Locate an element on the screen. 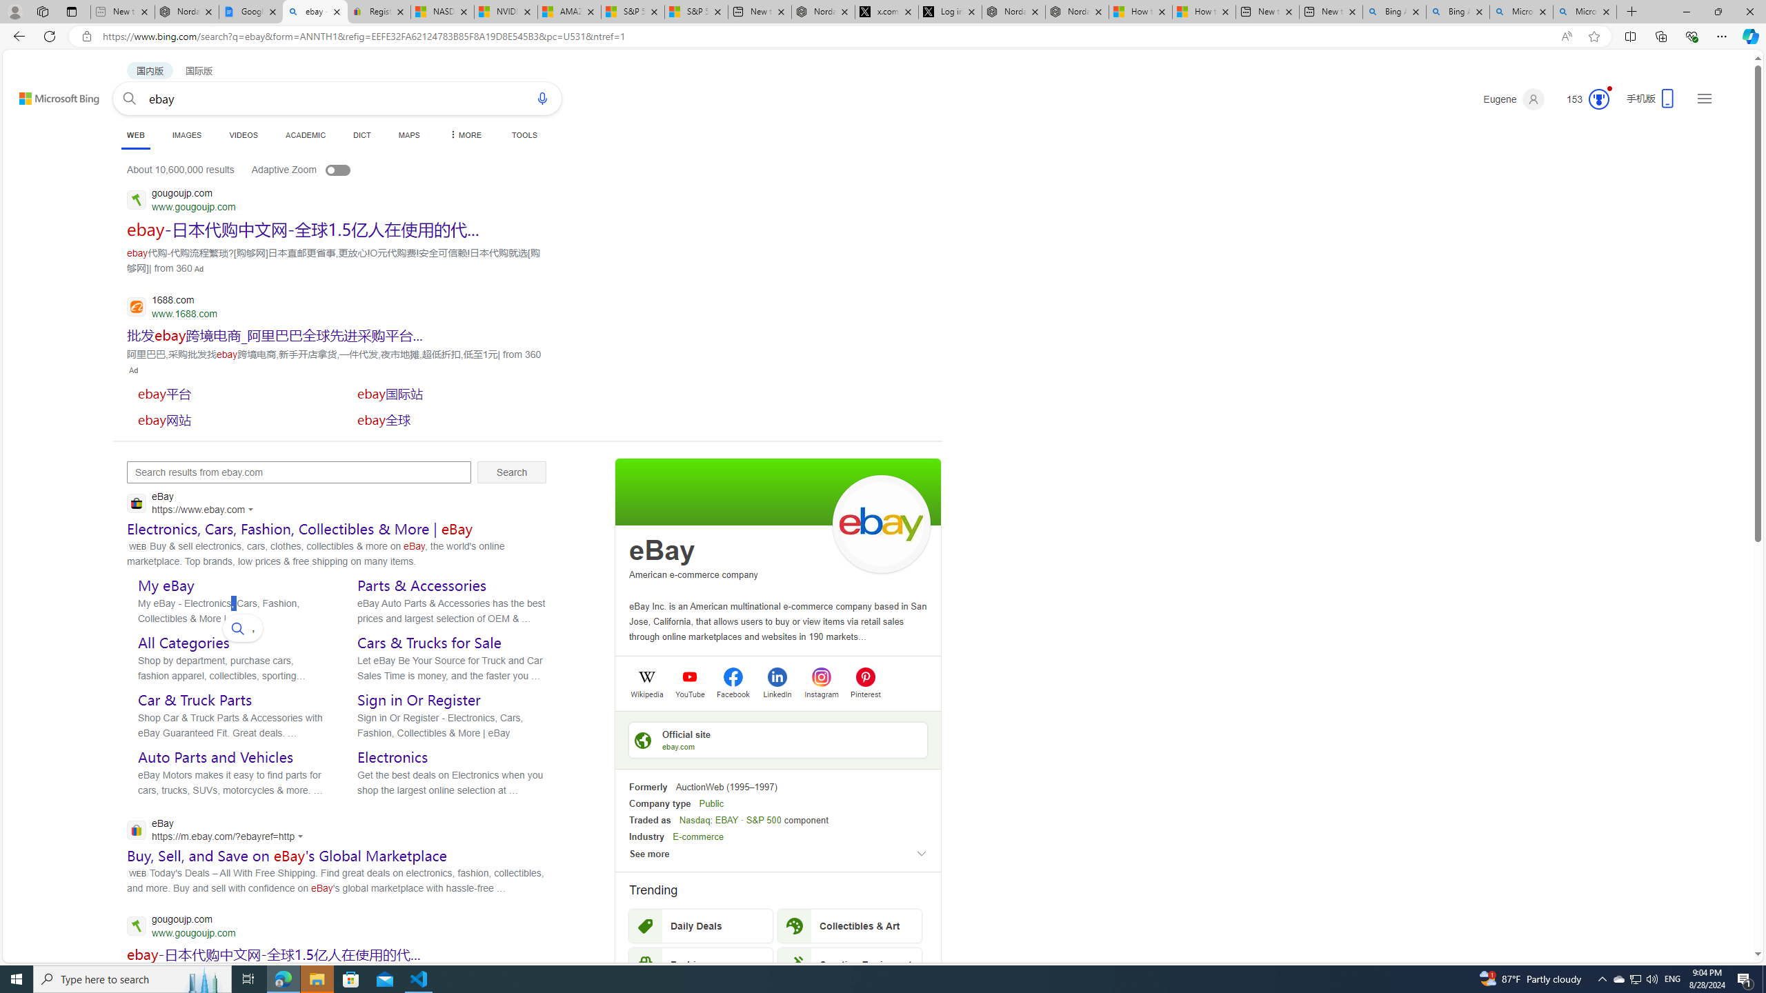 Image resolution: width=1766 pixels, height=993 pixels. MAPS is located at coordinates (408, 135).